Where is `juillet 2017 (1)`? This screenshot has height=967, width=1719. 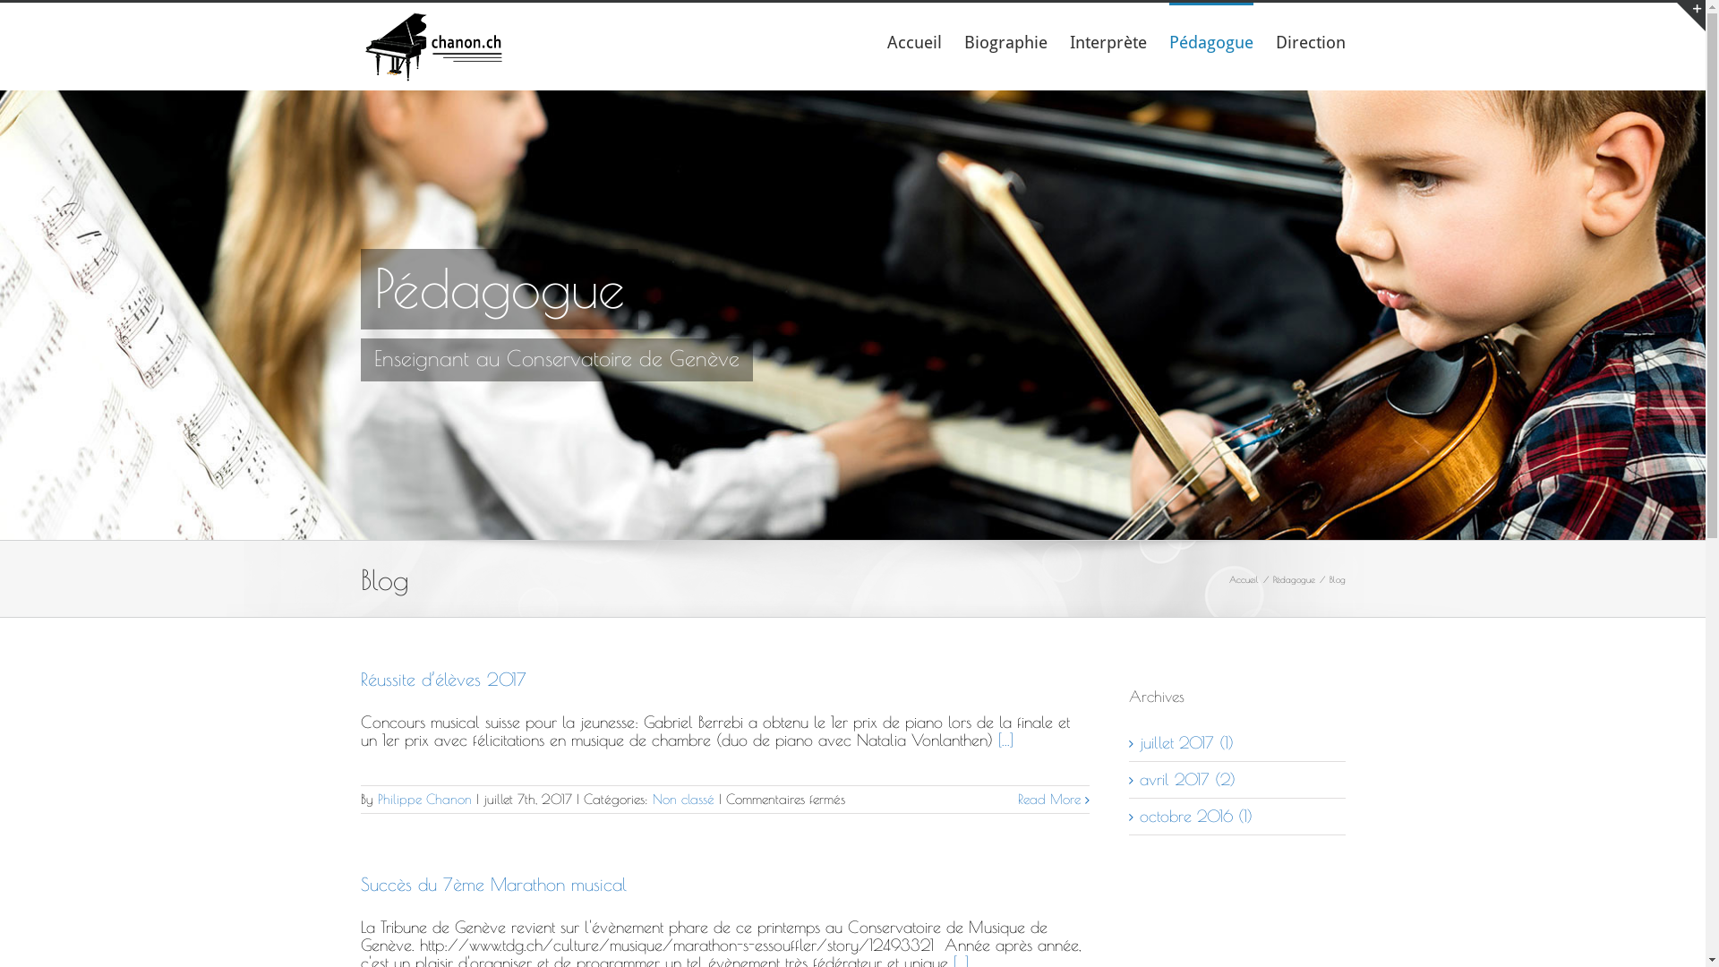 juillet 2017 (1) is located at coordinates (1185, 743).